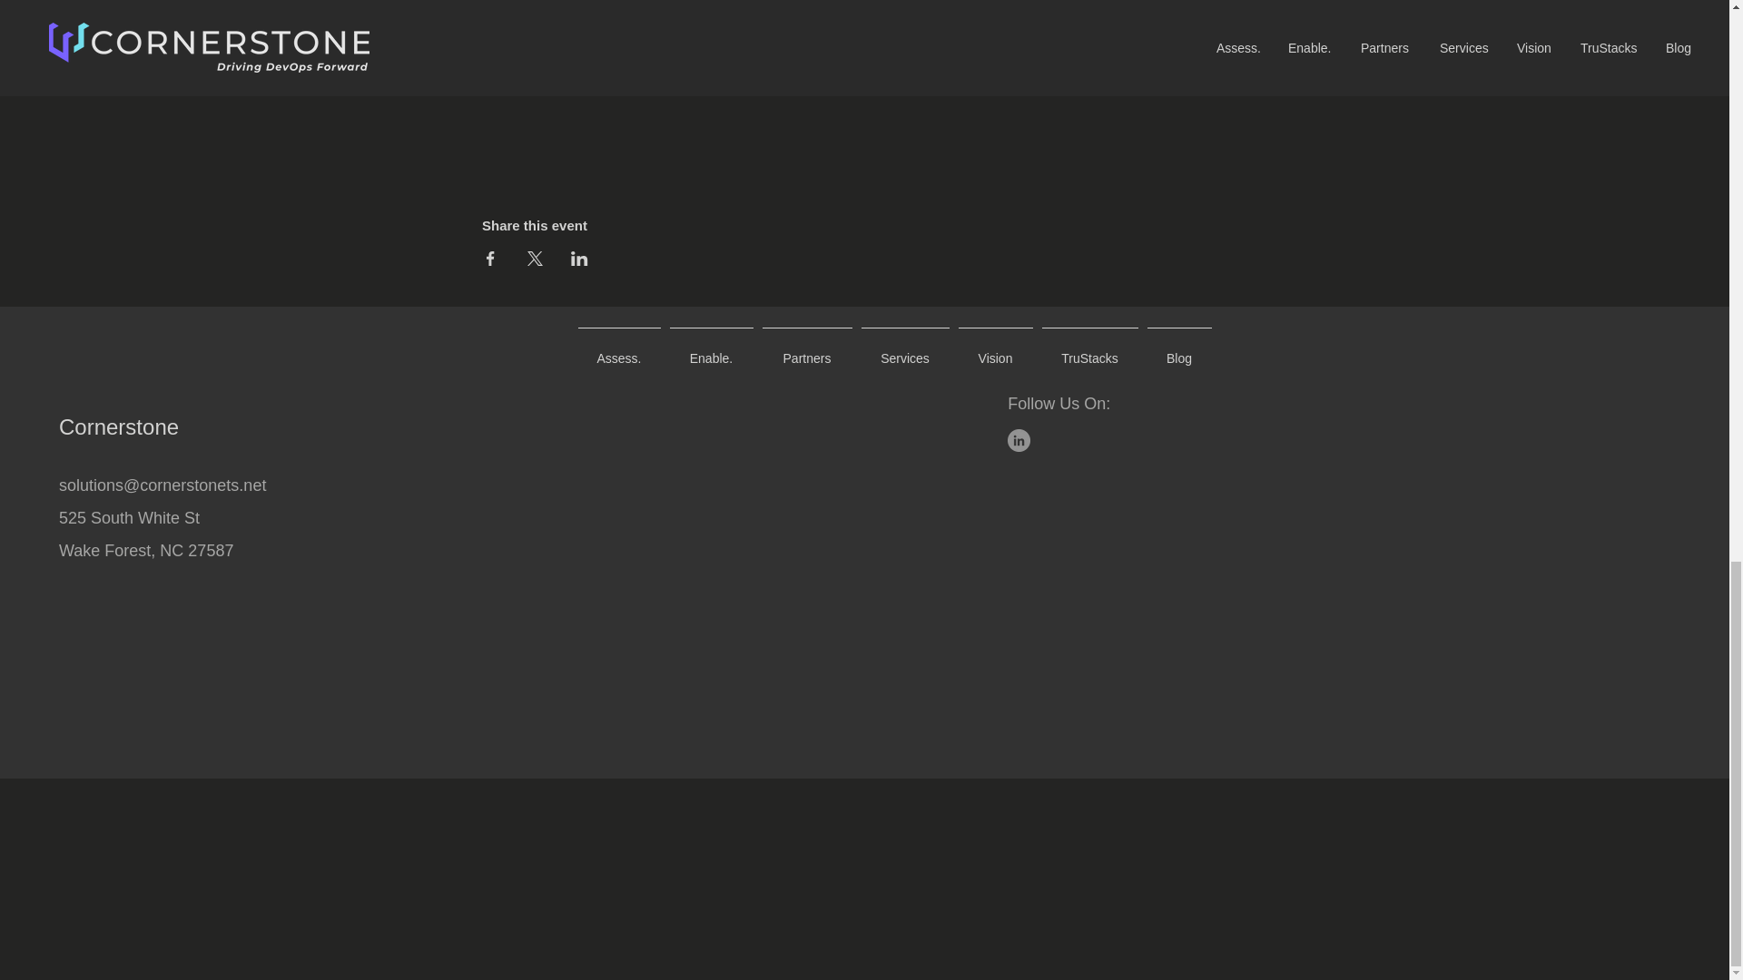 The height and width of the screenshot is (980, 1743). Describe the element at coordinates (995, 350) in the screenshot. I see `Vision` at that location.